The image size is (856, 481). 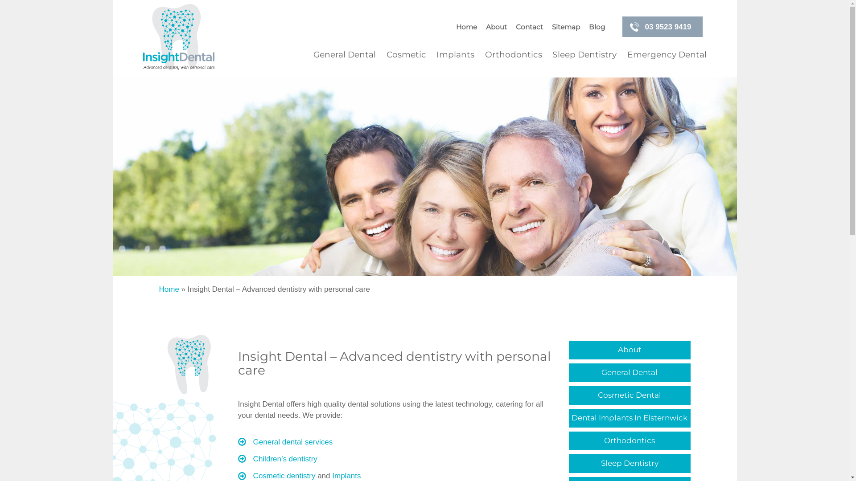 I want to click on General Dental, so click(x=630, y=373).